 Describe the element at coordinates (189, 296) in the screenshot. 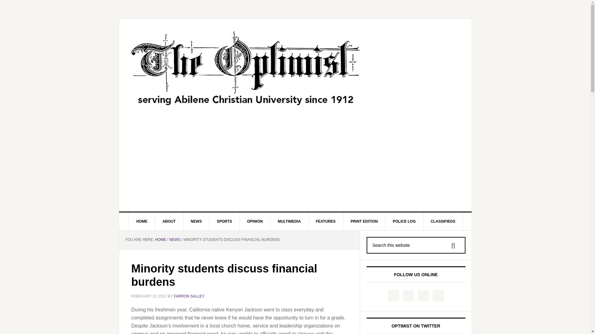

I see `Posts by Farron Salley` at that location.